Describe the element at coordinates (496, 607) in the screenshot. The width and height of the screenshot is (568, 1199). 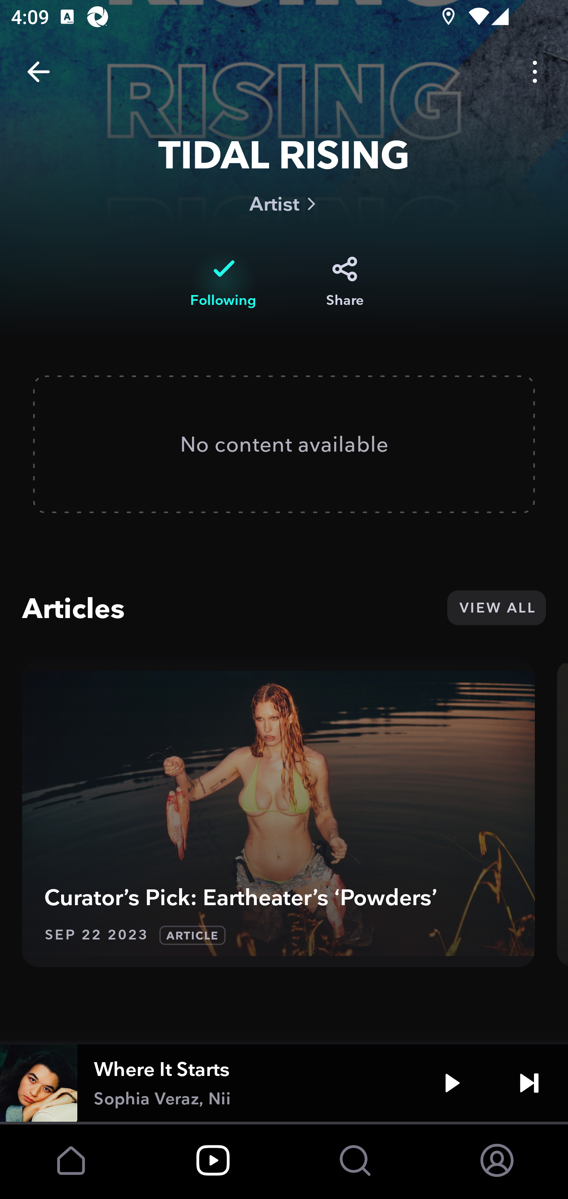
I see `VIEW ALL` at that location.